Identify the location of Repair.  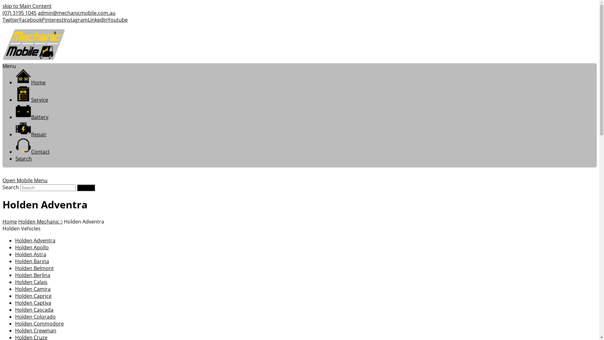
(31, 134).